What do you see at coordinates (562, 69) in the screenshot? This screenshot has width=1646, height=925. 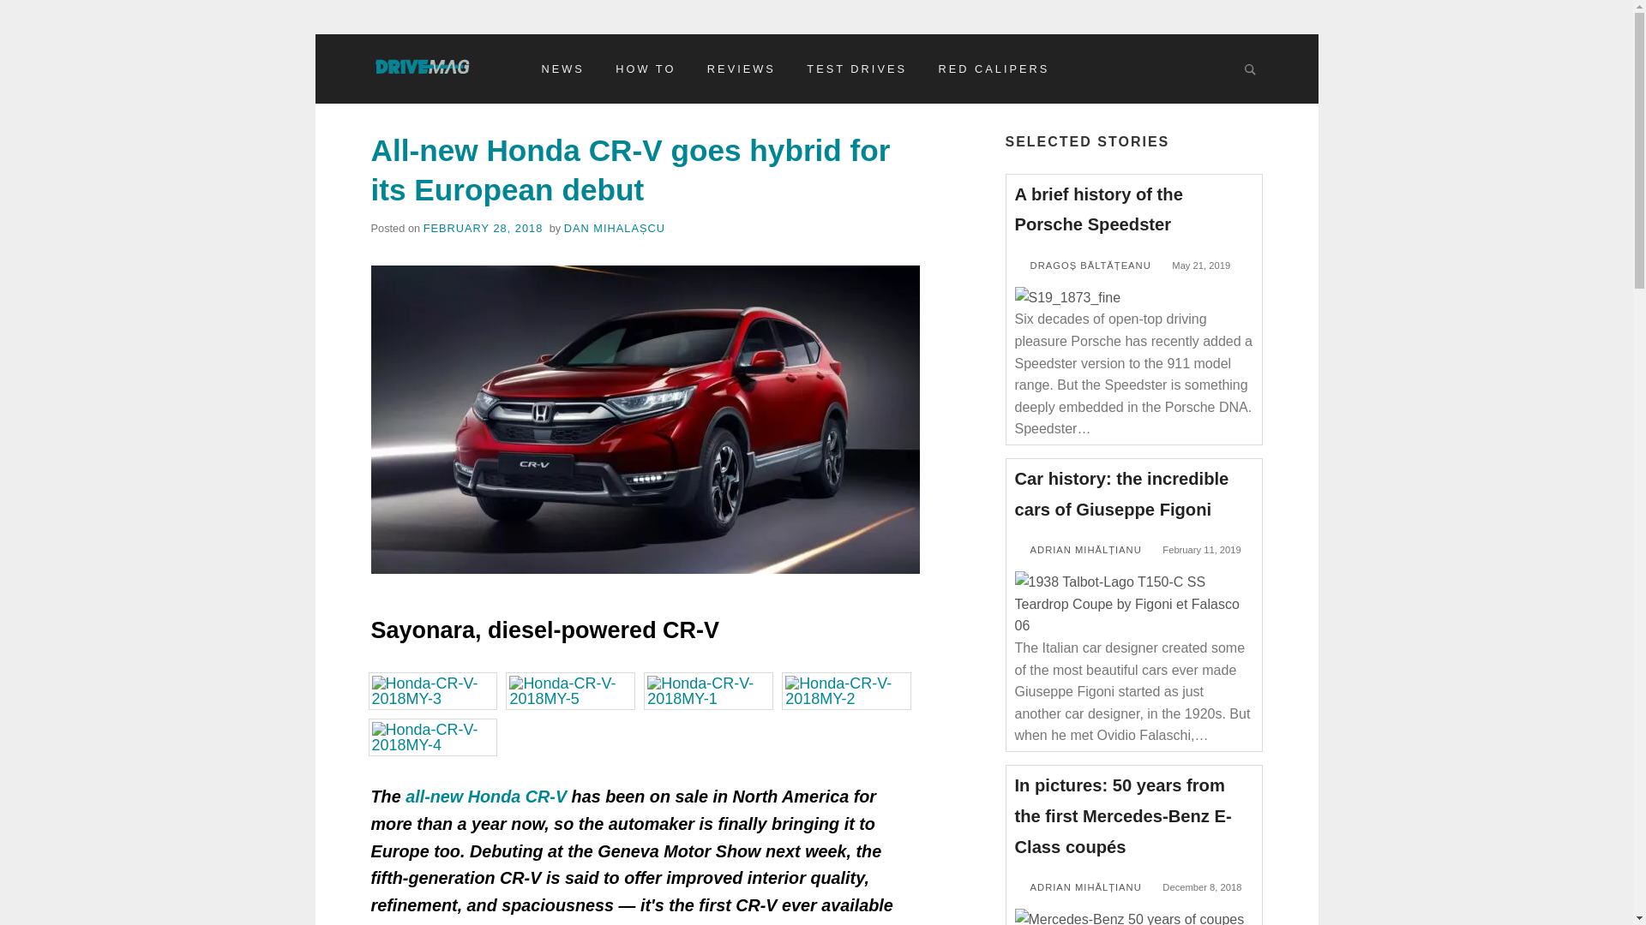 I see `NEWS` at bounding box center [562, 69].